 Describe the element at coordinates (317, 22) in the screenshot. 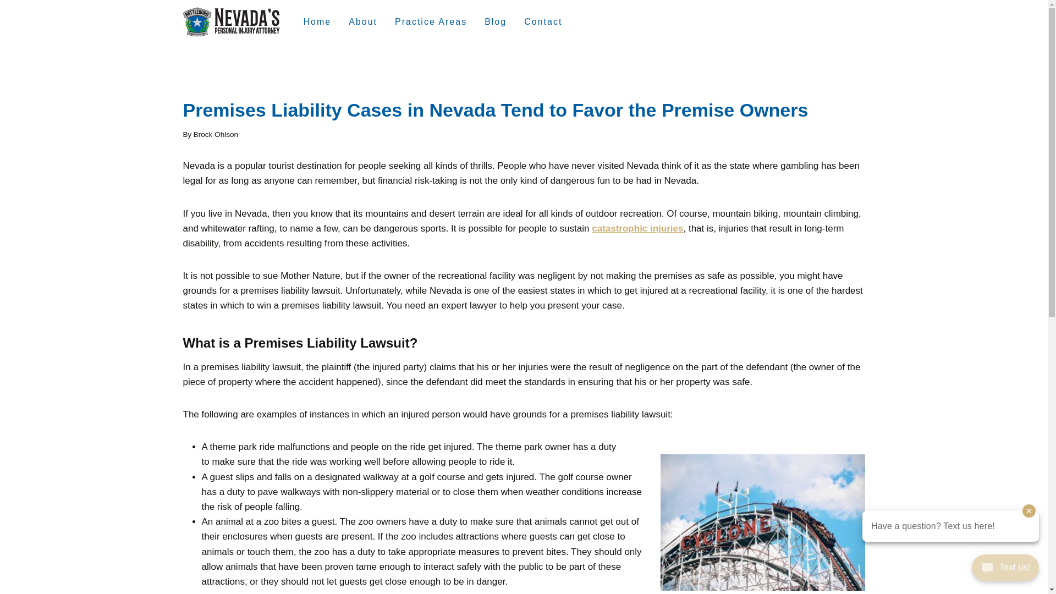

I see `Home` at that location.